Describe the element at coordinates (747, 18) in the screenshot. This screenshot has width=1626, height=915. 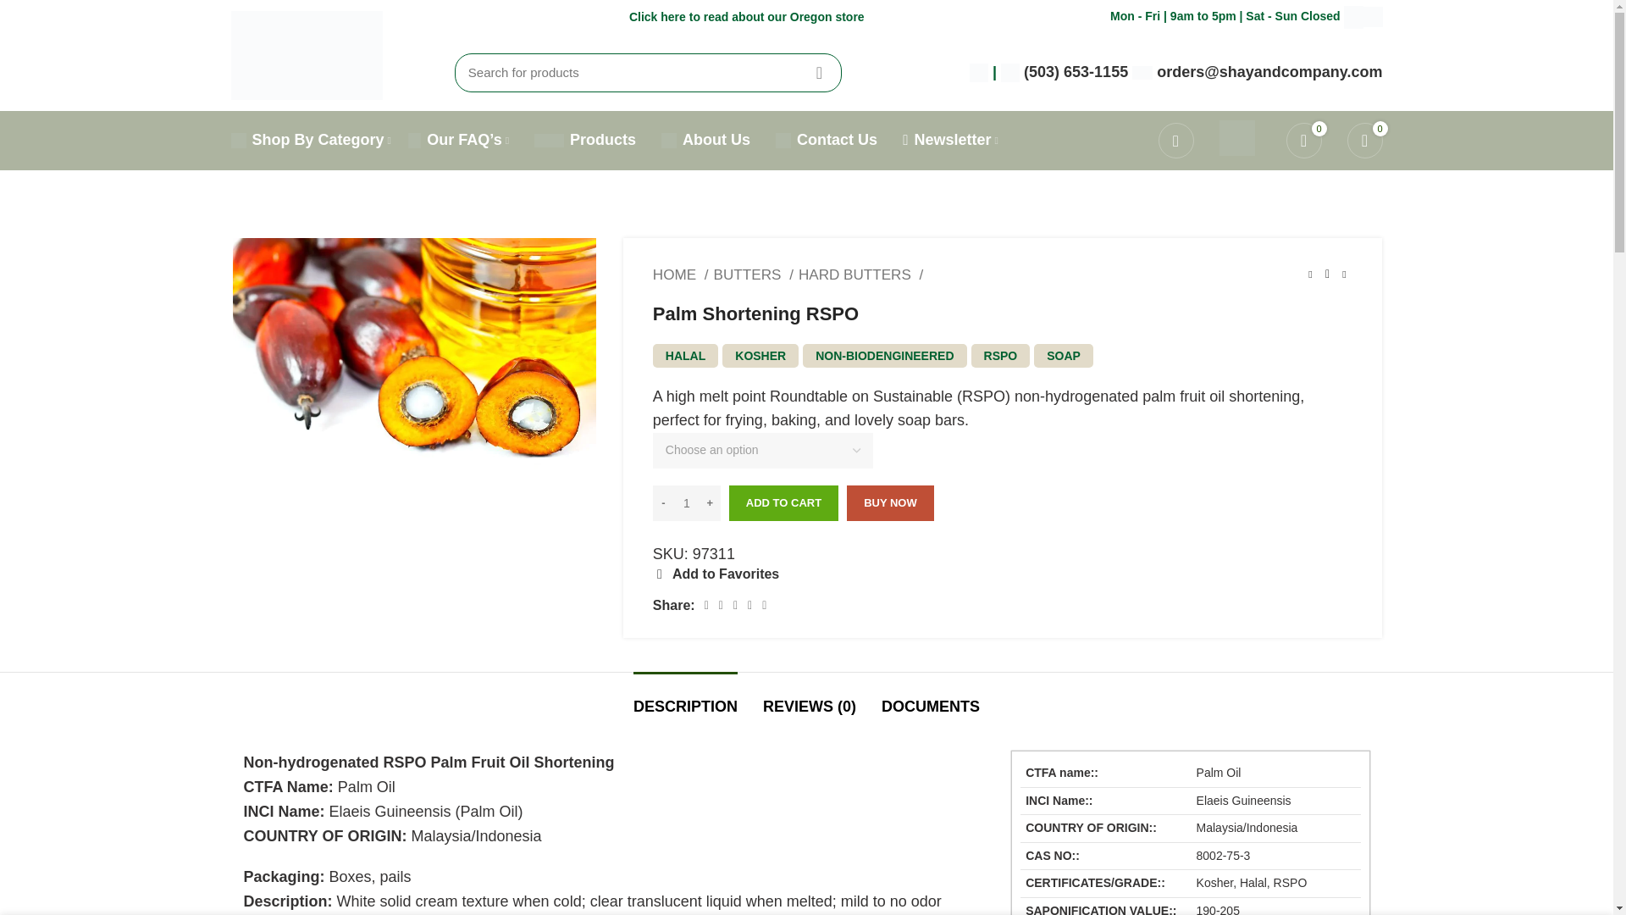
I see `Click here to read about our Oregon store` at that location.